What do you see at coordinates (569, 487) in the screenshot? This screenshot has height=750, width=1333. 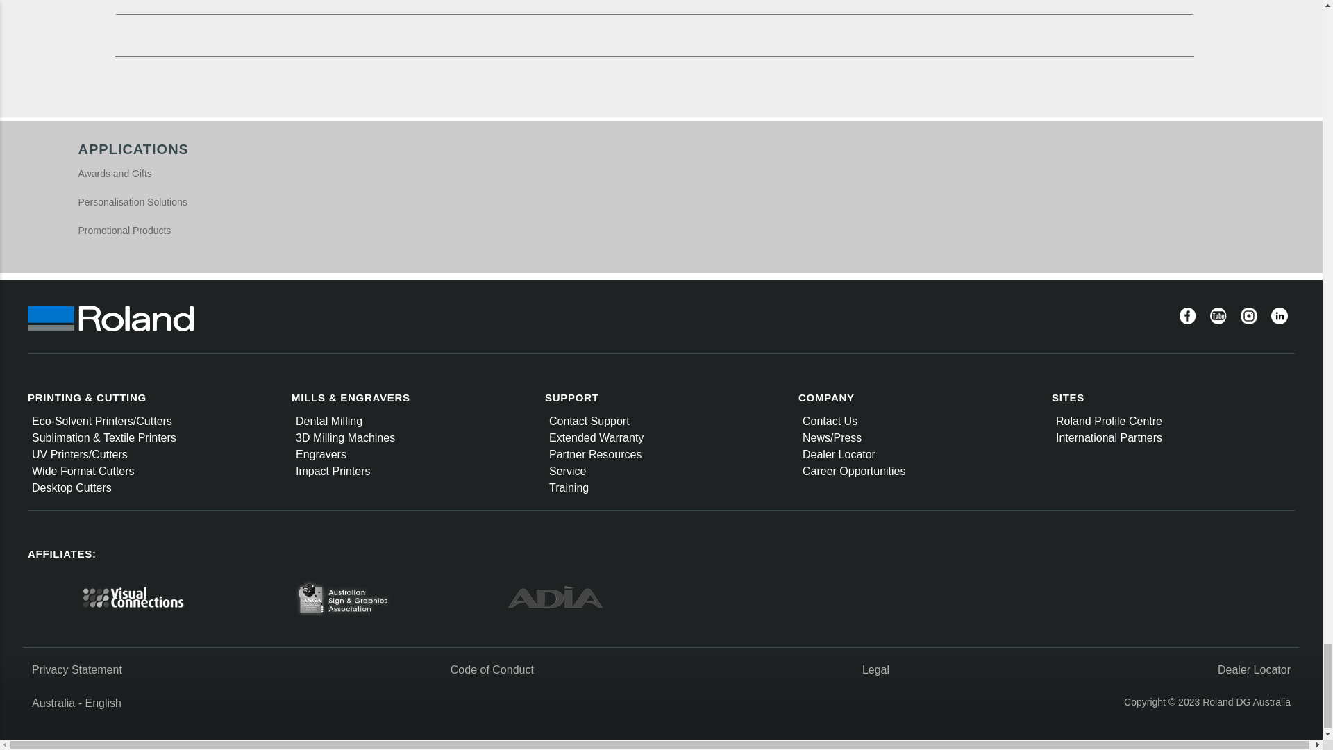 I see `Training` at bounding box center [569, 487].